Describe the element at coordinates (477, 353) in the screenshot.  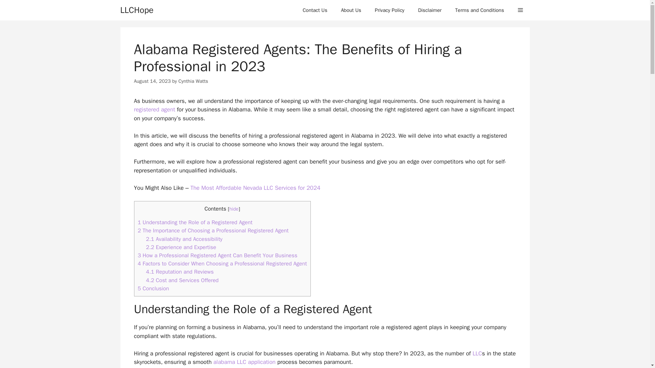
I see `The Ultimate Guide to Making an LLC in 2023` at that location.